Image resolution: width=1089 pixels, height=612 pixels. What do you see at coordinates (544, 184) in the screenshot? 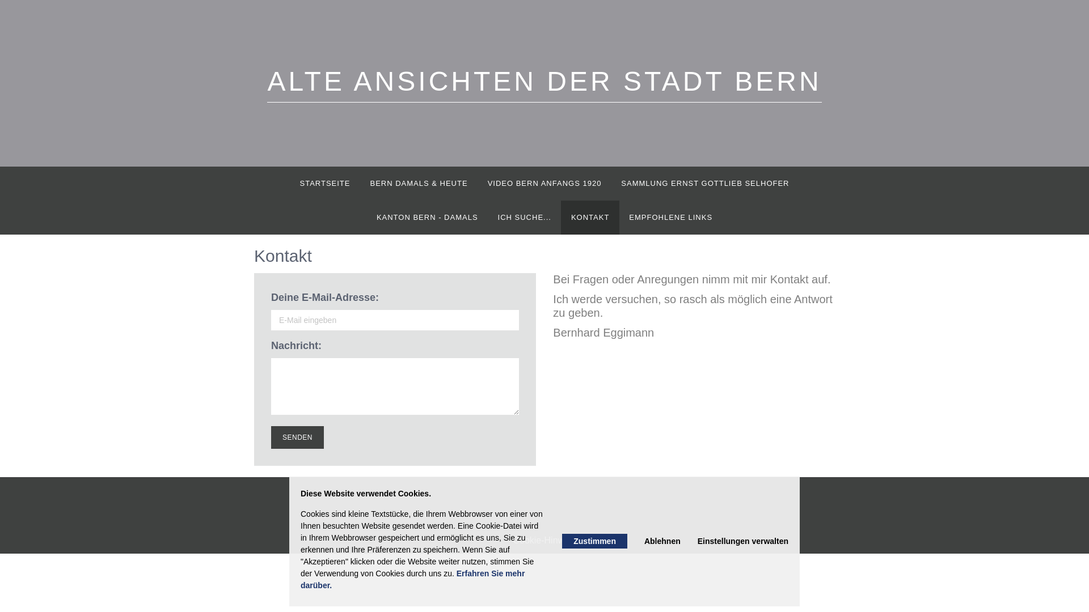
I see `VIDEO BERN ANFANGS 1920` at bounding box center [544, 184].